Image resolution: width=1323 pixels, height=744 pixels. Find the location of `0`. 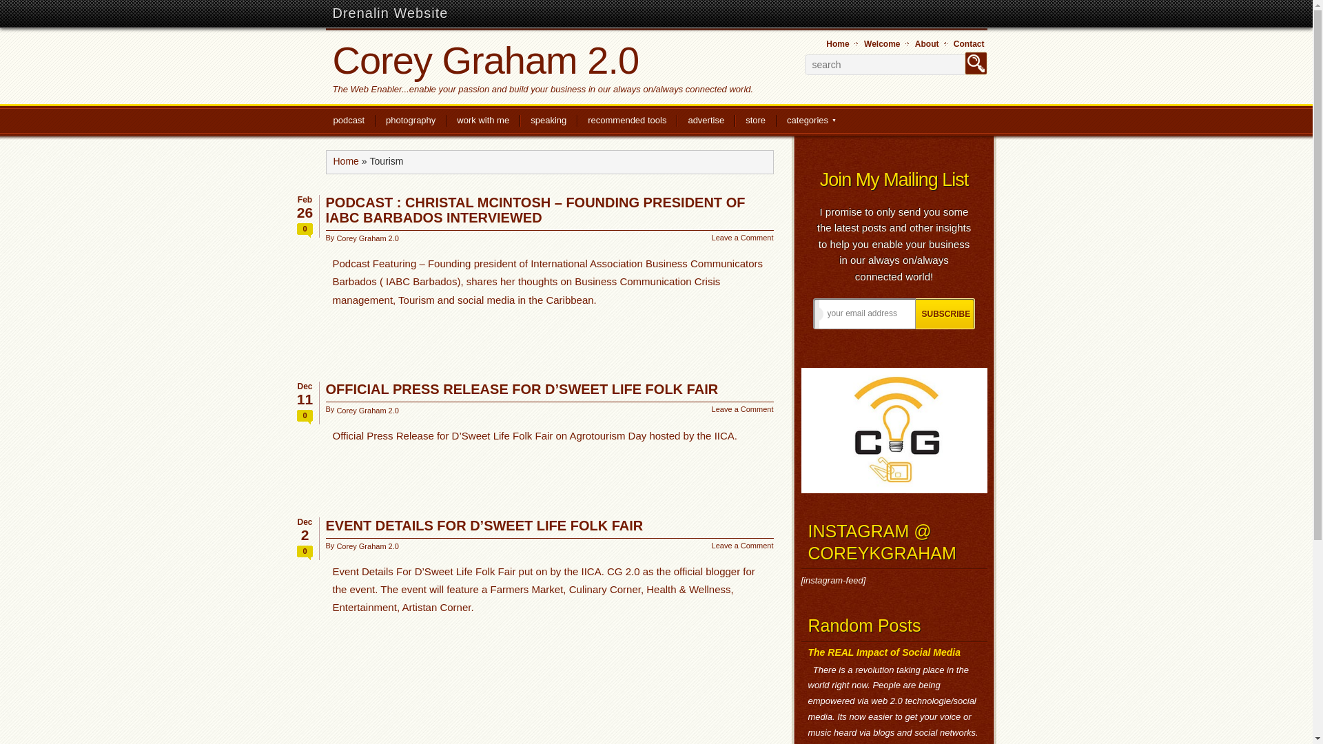

0 is located at coordinates (305, 552).